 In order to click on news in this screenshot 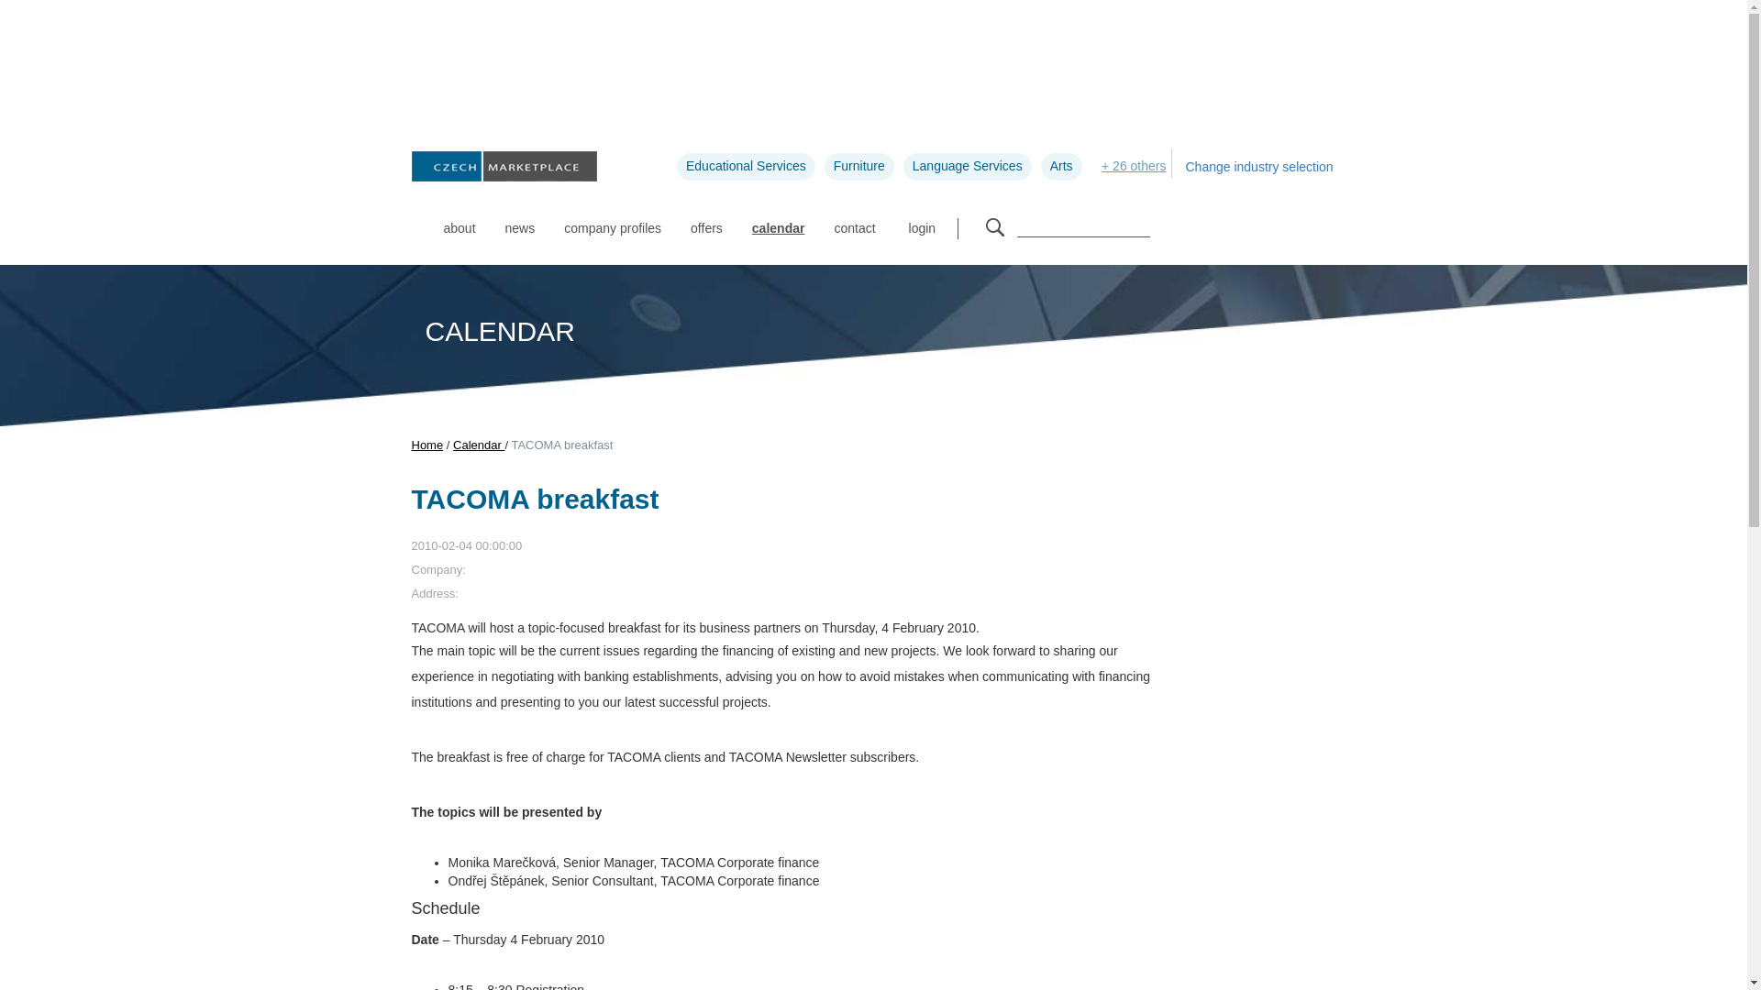, I will do `click(520, 218)`.